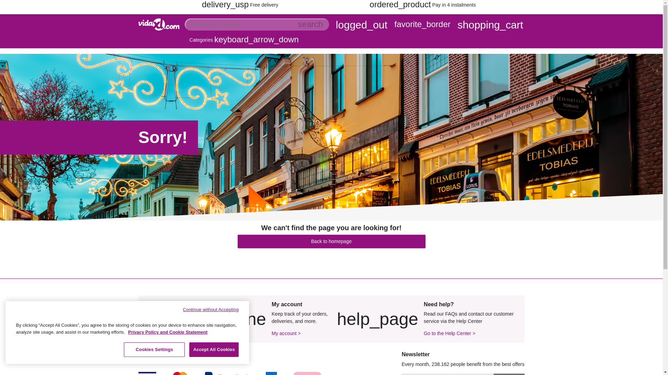 The height and width of the screenshot is (375, 668). What do you see at coordinates (490, 26) in the screenshot?
I see `Cart 0 Items` at bounding box center [490, 26].